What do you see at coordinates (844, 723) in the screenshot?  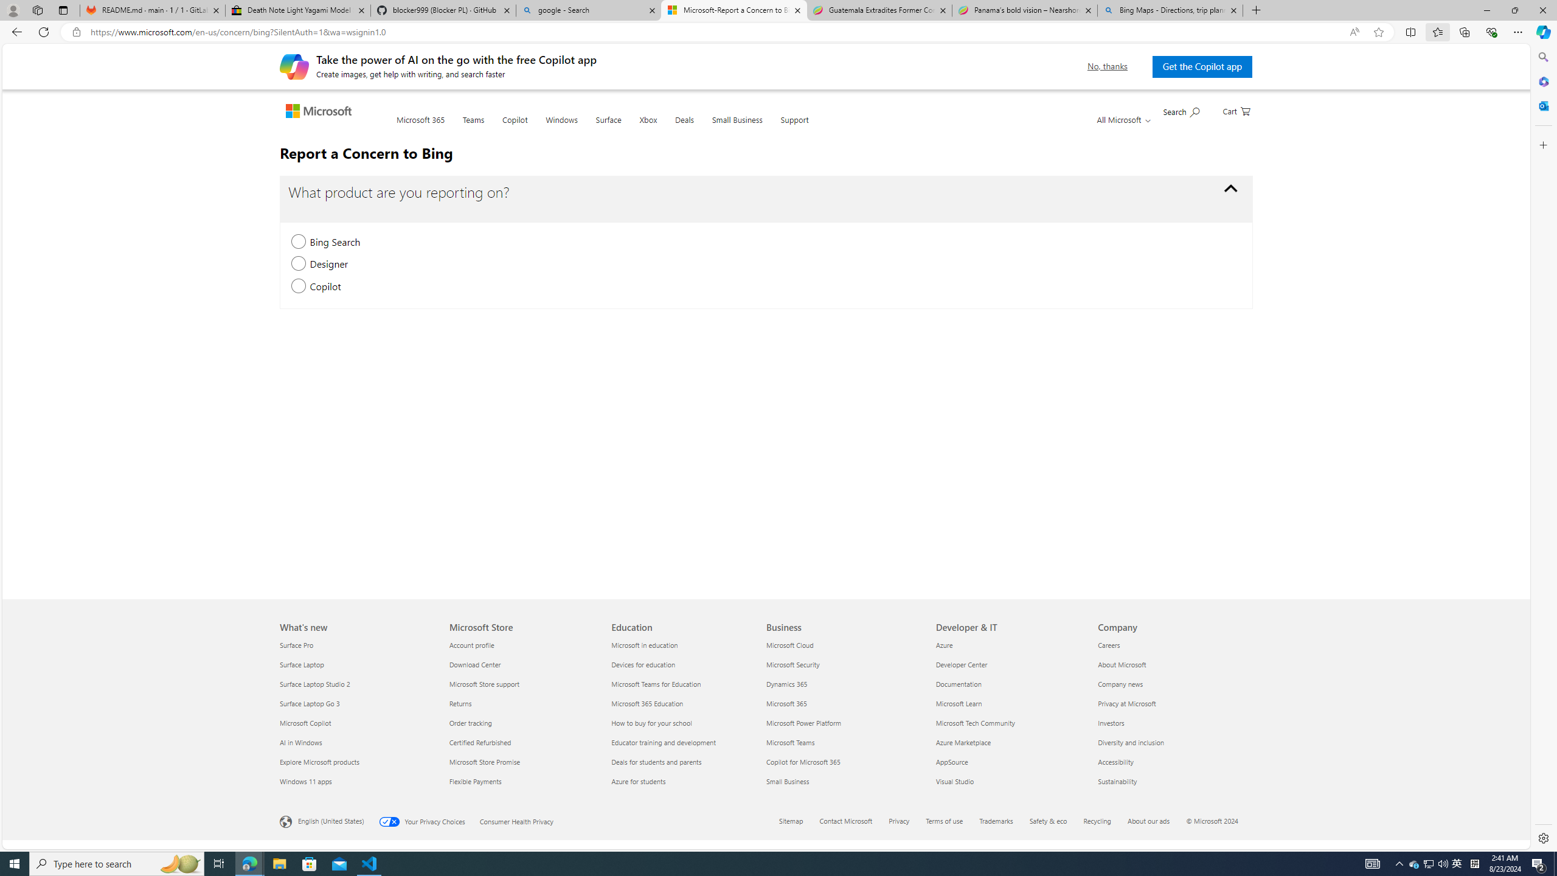 I see `Microsoft Power Platform` at bounding box center [844, 723].